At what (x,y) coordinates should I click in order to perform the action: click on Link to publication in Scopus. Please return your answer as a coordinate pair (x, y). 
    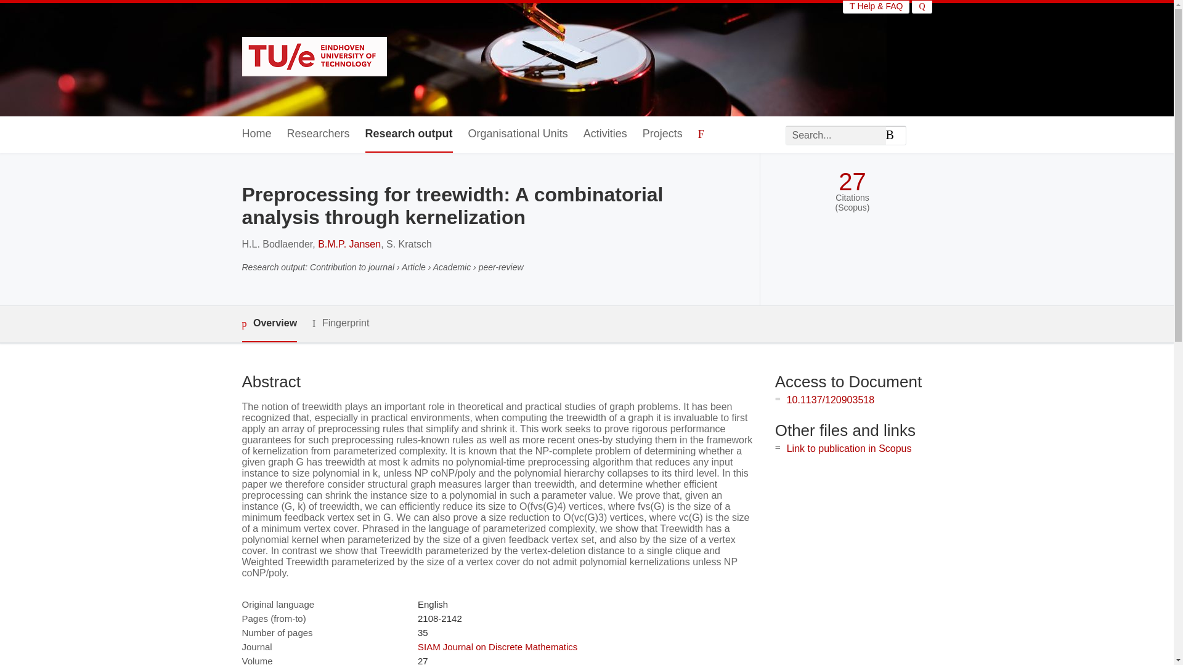
    Looking at the image, I should click on (849, 448).